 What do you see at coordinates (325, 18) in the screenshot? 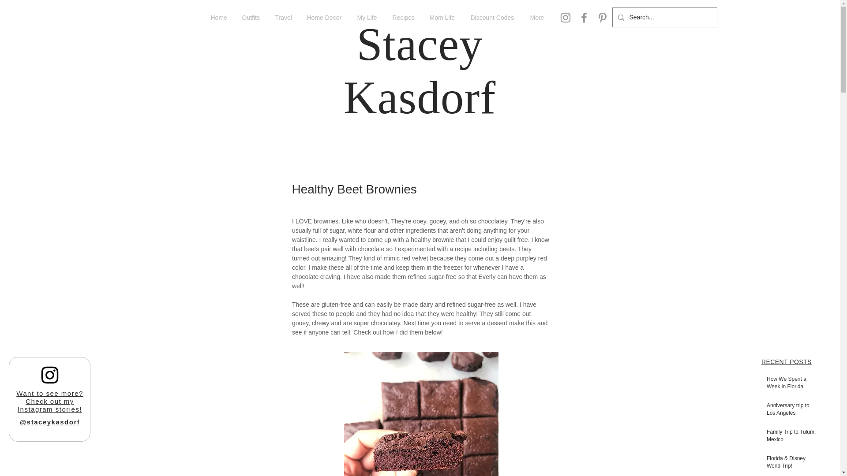
I see `Home Decor` at bounding box center [325, 18].